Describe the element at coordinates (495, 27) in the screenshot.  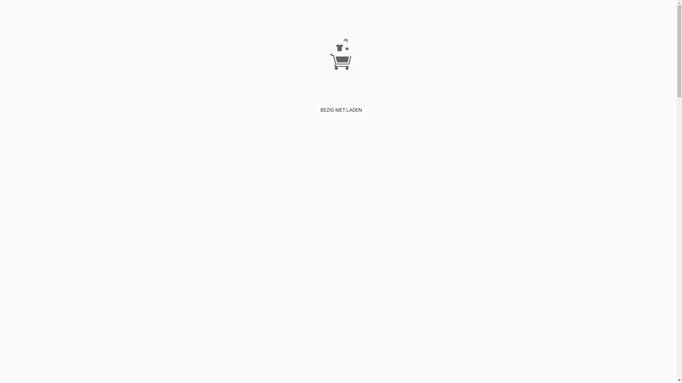
I see `Checkout` at that location.